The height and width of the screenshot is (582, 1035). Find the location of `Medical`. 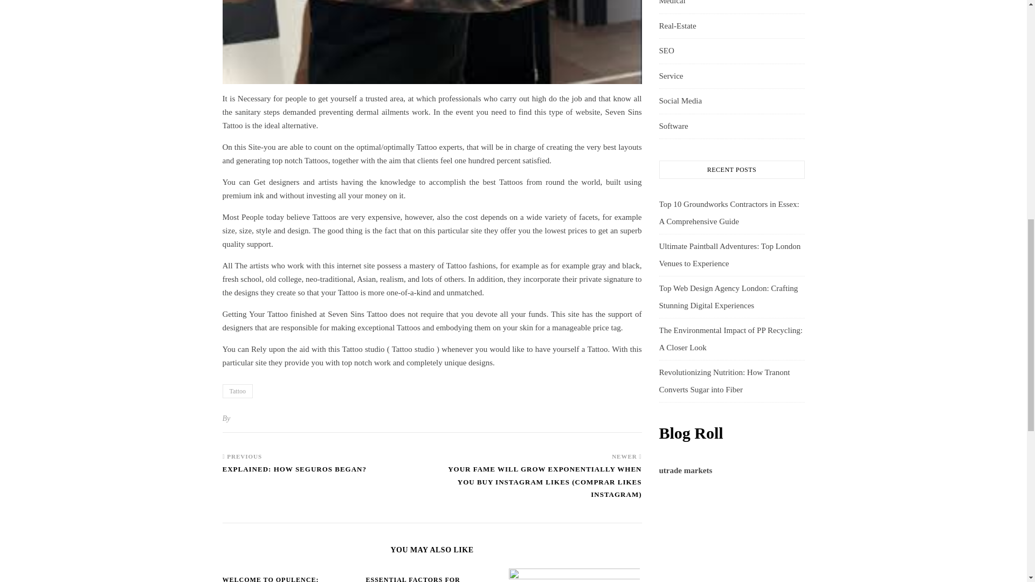

Medical is located at coordinates (672, 5).